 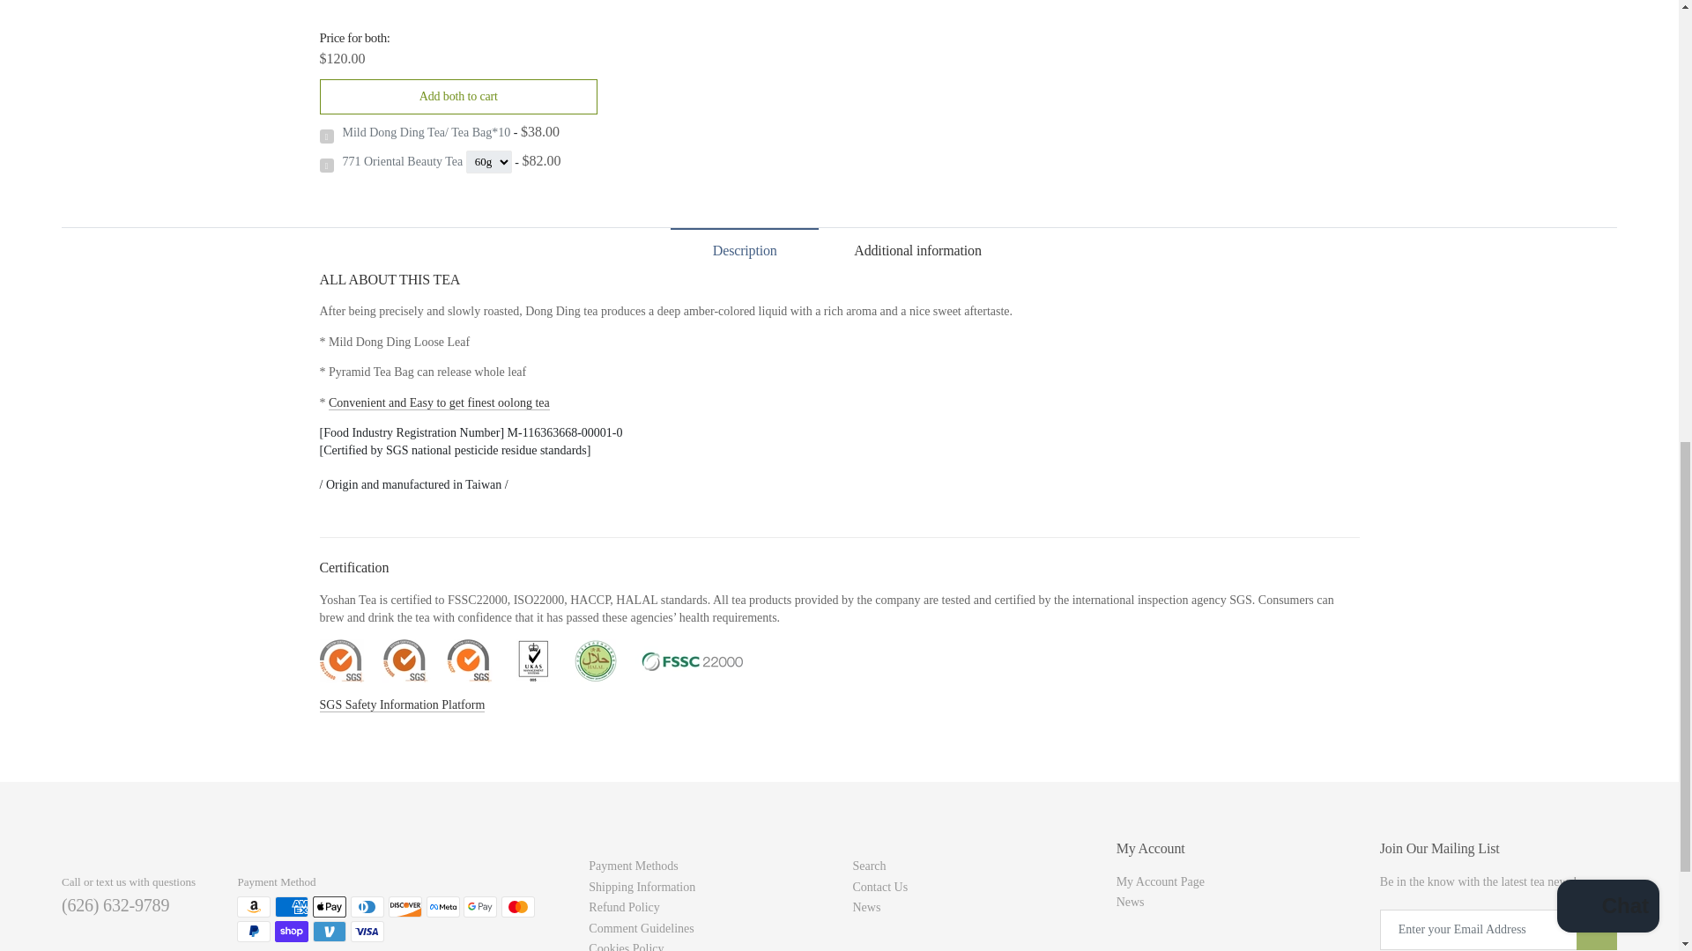 What do you see at coordinates (480, 907) in the screenshot?
I see `Google Pay` at bounding box center [480, 907].